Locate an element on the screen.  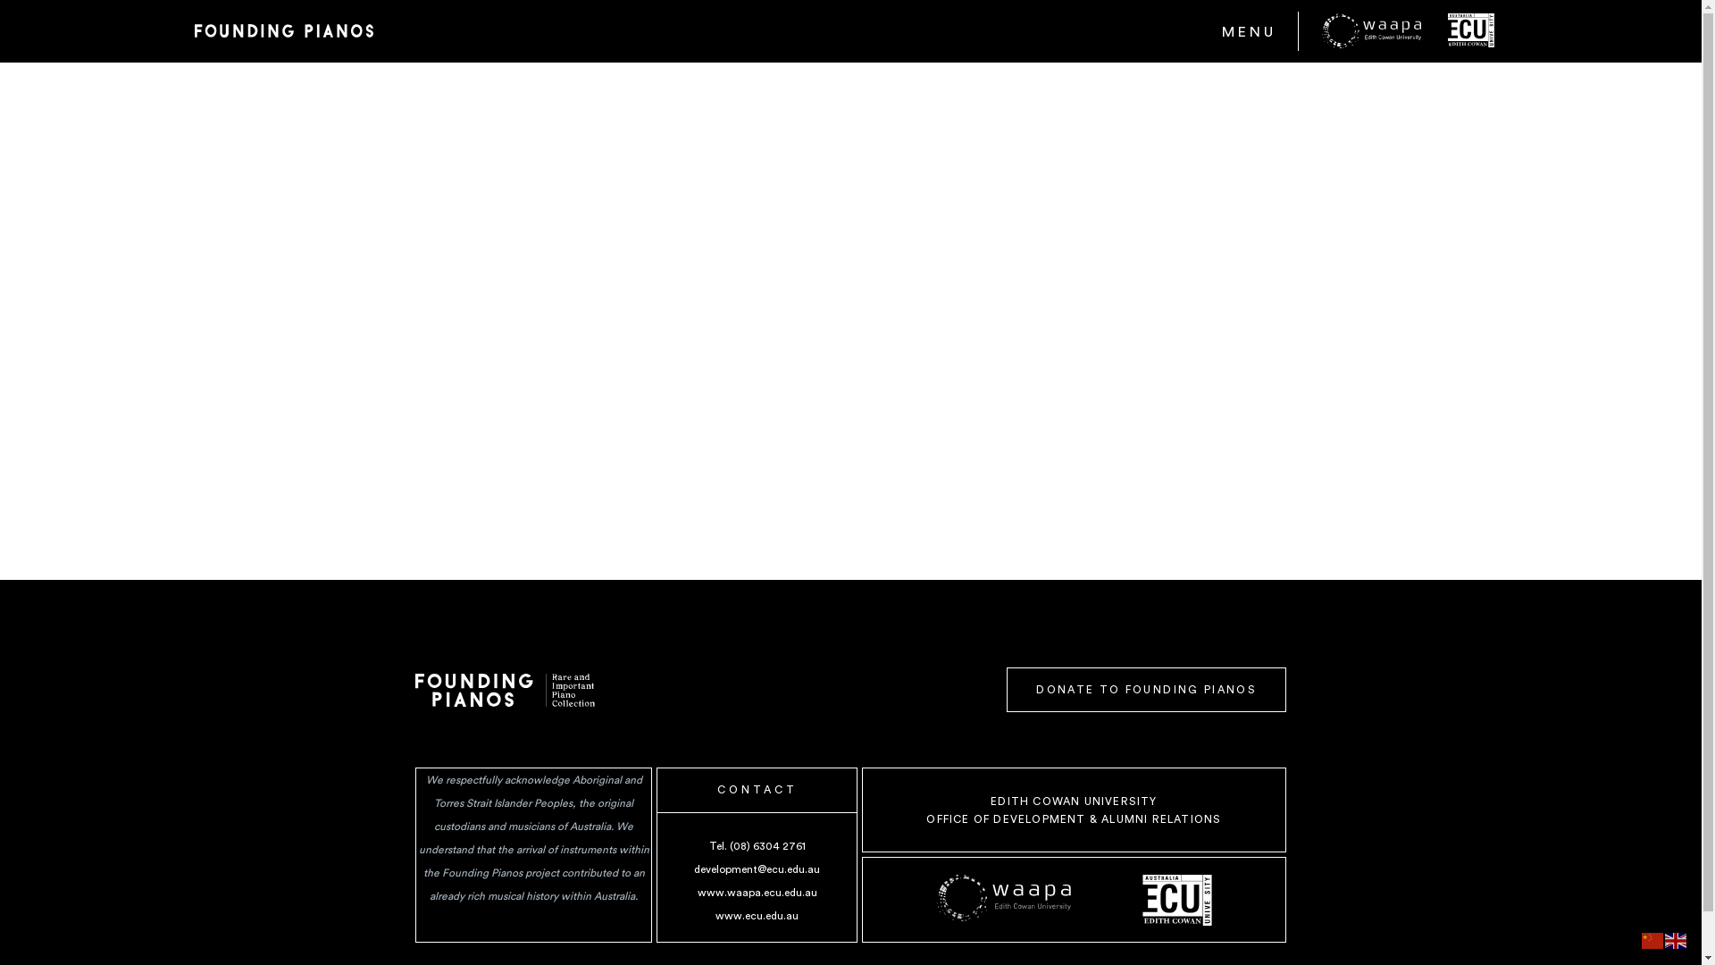
MENU is located at coordinates (1249, 32).